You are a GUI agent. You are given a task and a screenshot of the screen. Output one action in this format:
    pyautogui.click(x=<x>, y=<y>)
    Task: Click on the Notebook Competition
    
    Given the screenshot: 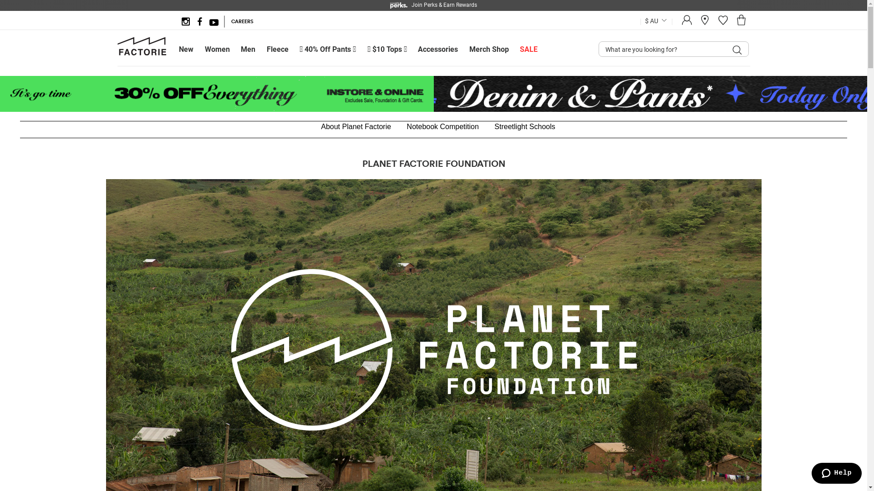 What is the action you would take?
    pyautogui.click(x=443, y=126)
    